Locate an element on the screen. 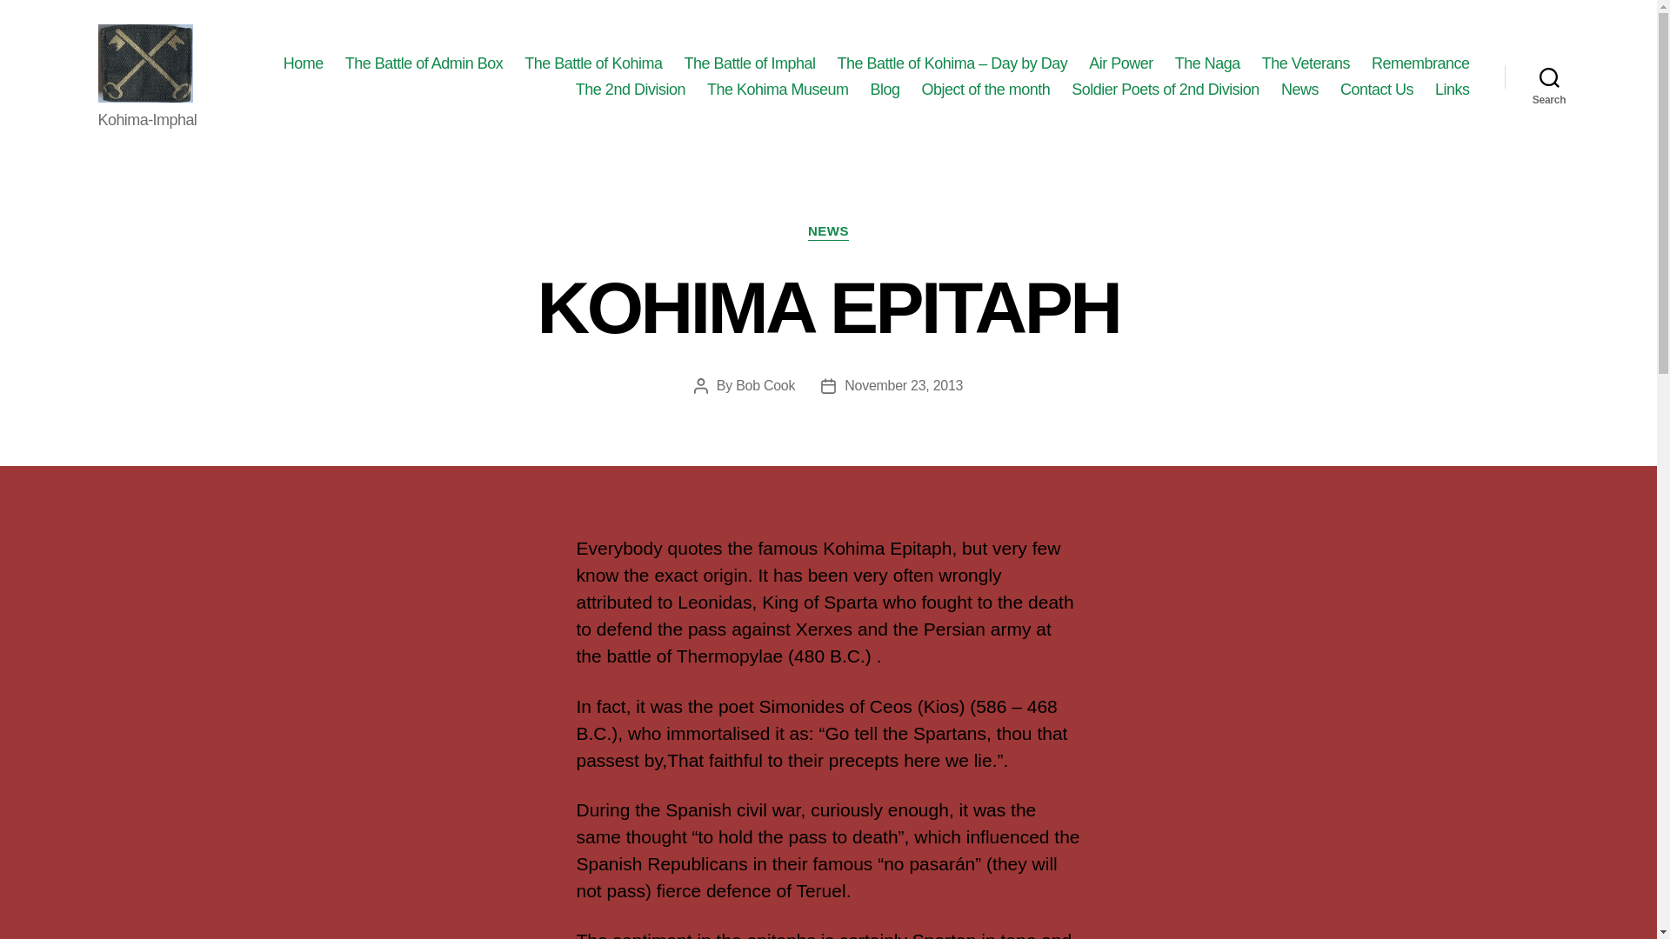 The width and height of the screenshot is (1670, 939). Remembrance is located at coordinates (1419, 64).